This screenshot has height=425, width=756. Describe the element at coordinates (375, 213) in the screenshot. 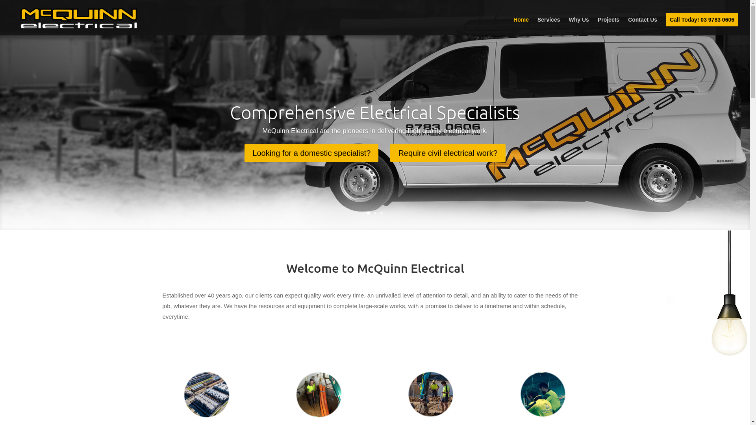

I see `2` at that location.